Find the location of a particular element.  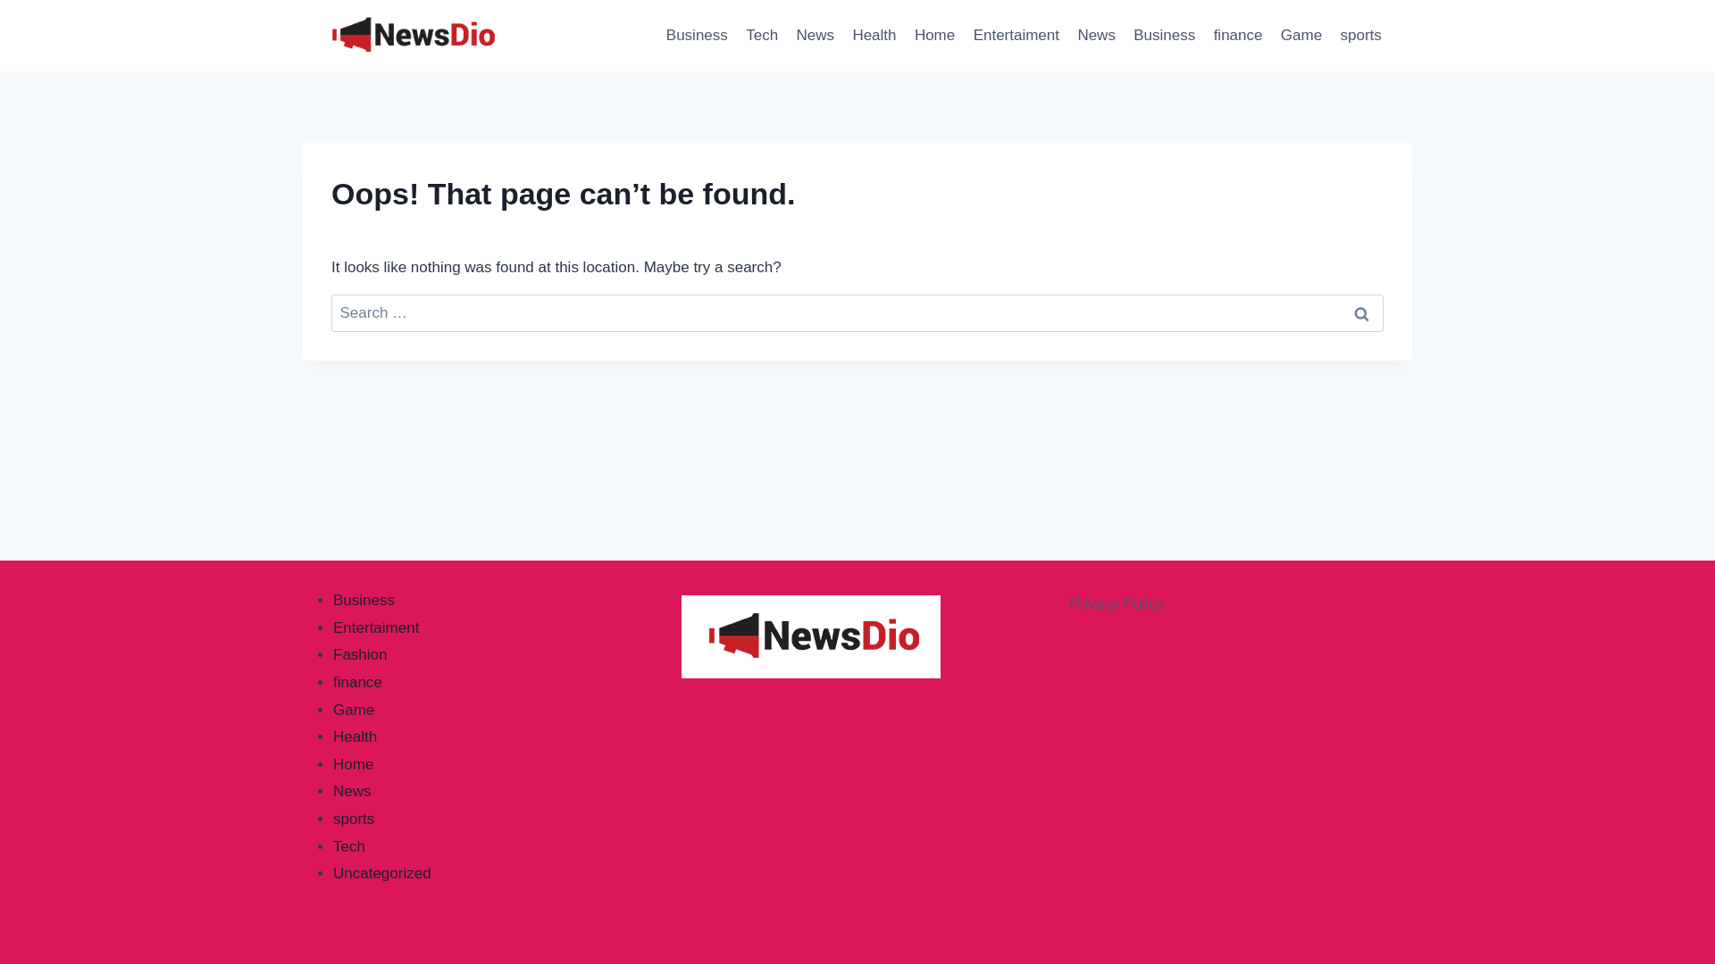

sports is located at coordinates (1360, 36).